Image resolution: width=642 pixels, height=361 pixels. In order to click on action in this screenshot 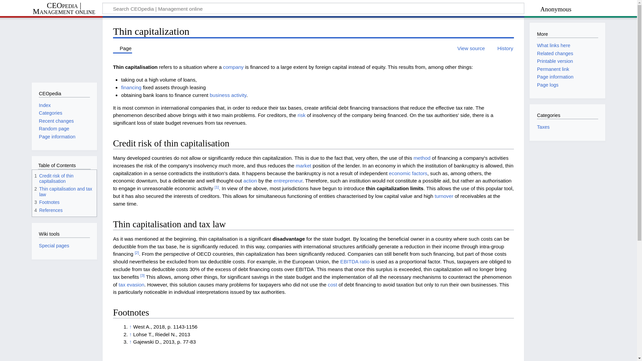, I will do `click(250, 180)`.